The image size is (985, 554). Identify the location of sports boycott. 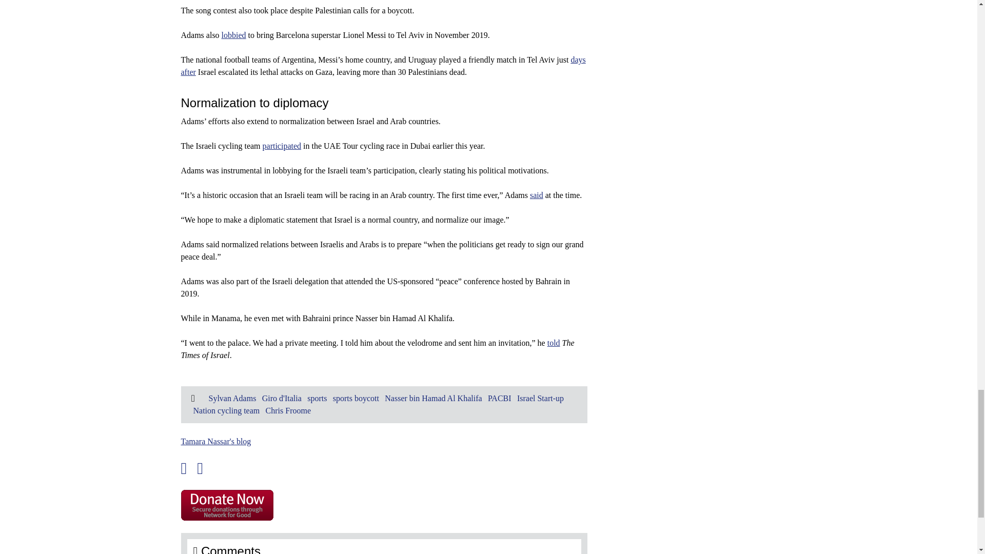
(356, 398).